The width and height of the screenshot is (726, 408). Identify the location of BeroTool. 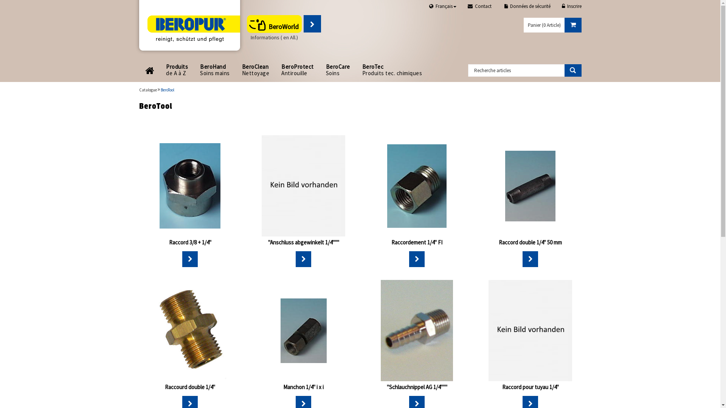
(167, 90).